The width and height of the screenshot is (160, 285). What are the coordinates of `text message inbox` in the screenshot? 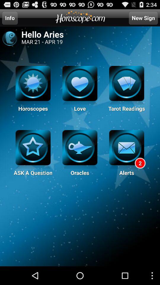 It's located at (127, 150).